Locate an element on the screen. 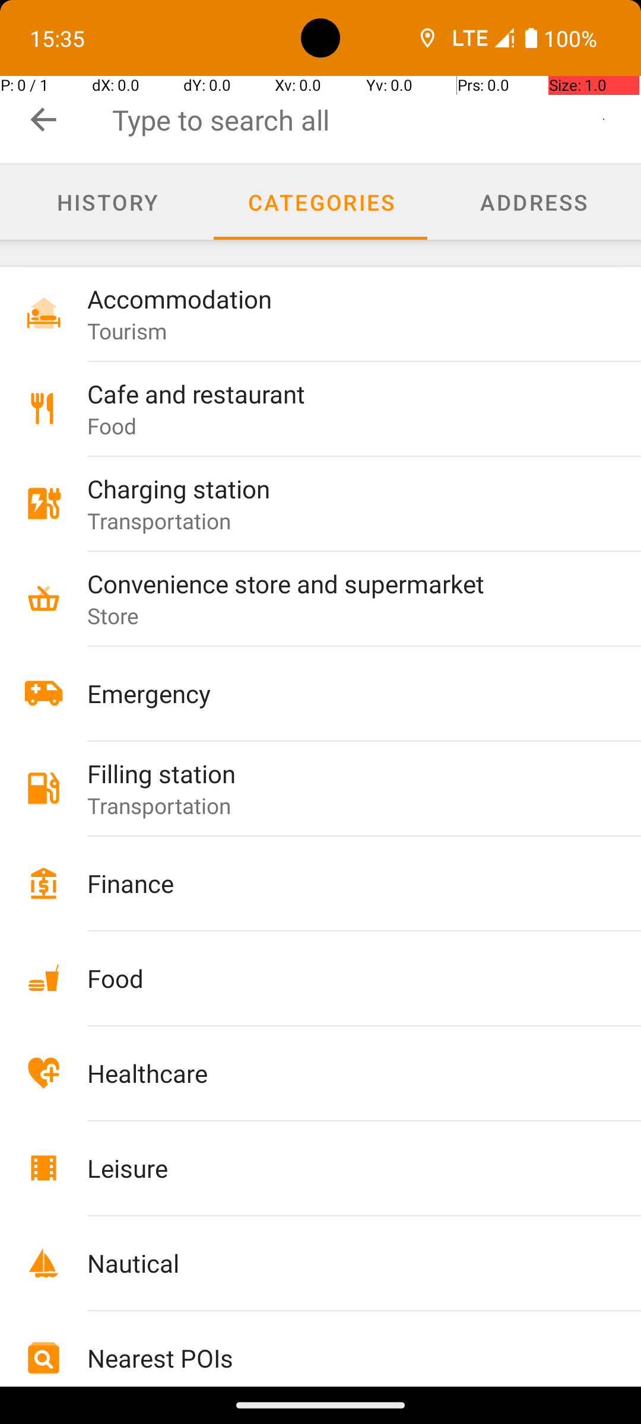  Cafe and restaurant is located at coordinates (339, 394).